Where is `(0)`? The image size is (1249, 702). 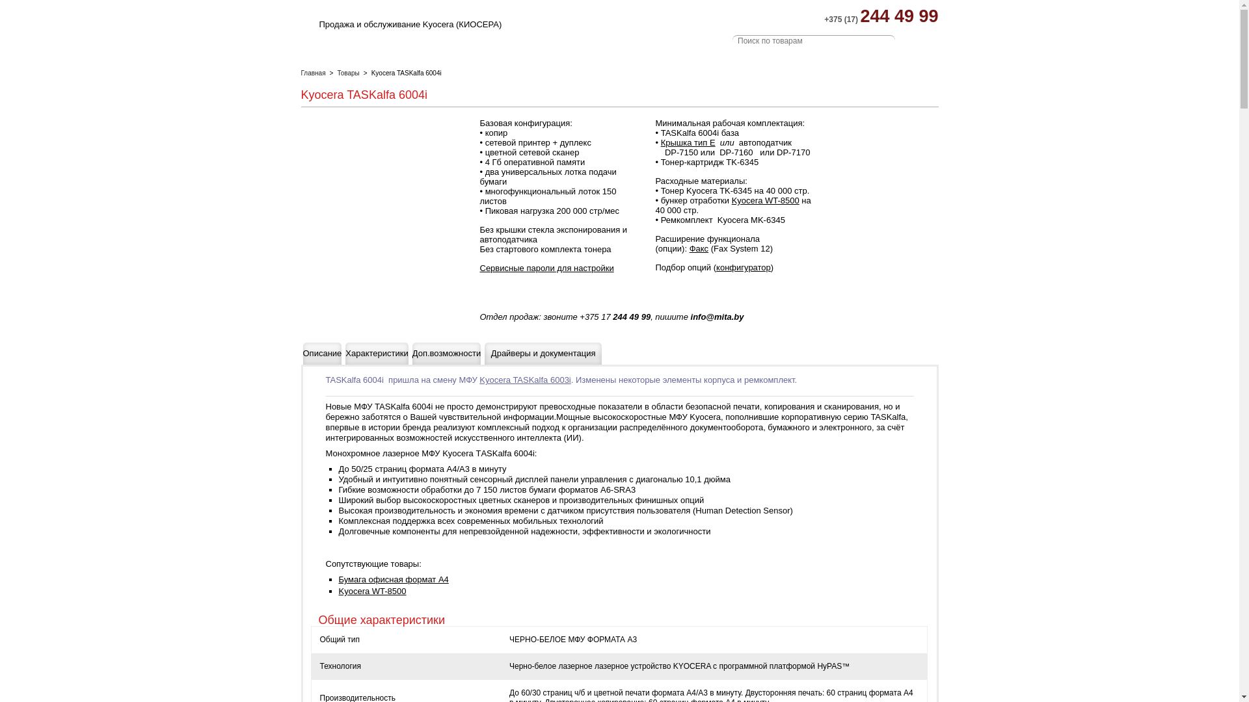 (0) is located at coordinates (929, 41).